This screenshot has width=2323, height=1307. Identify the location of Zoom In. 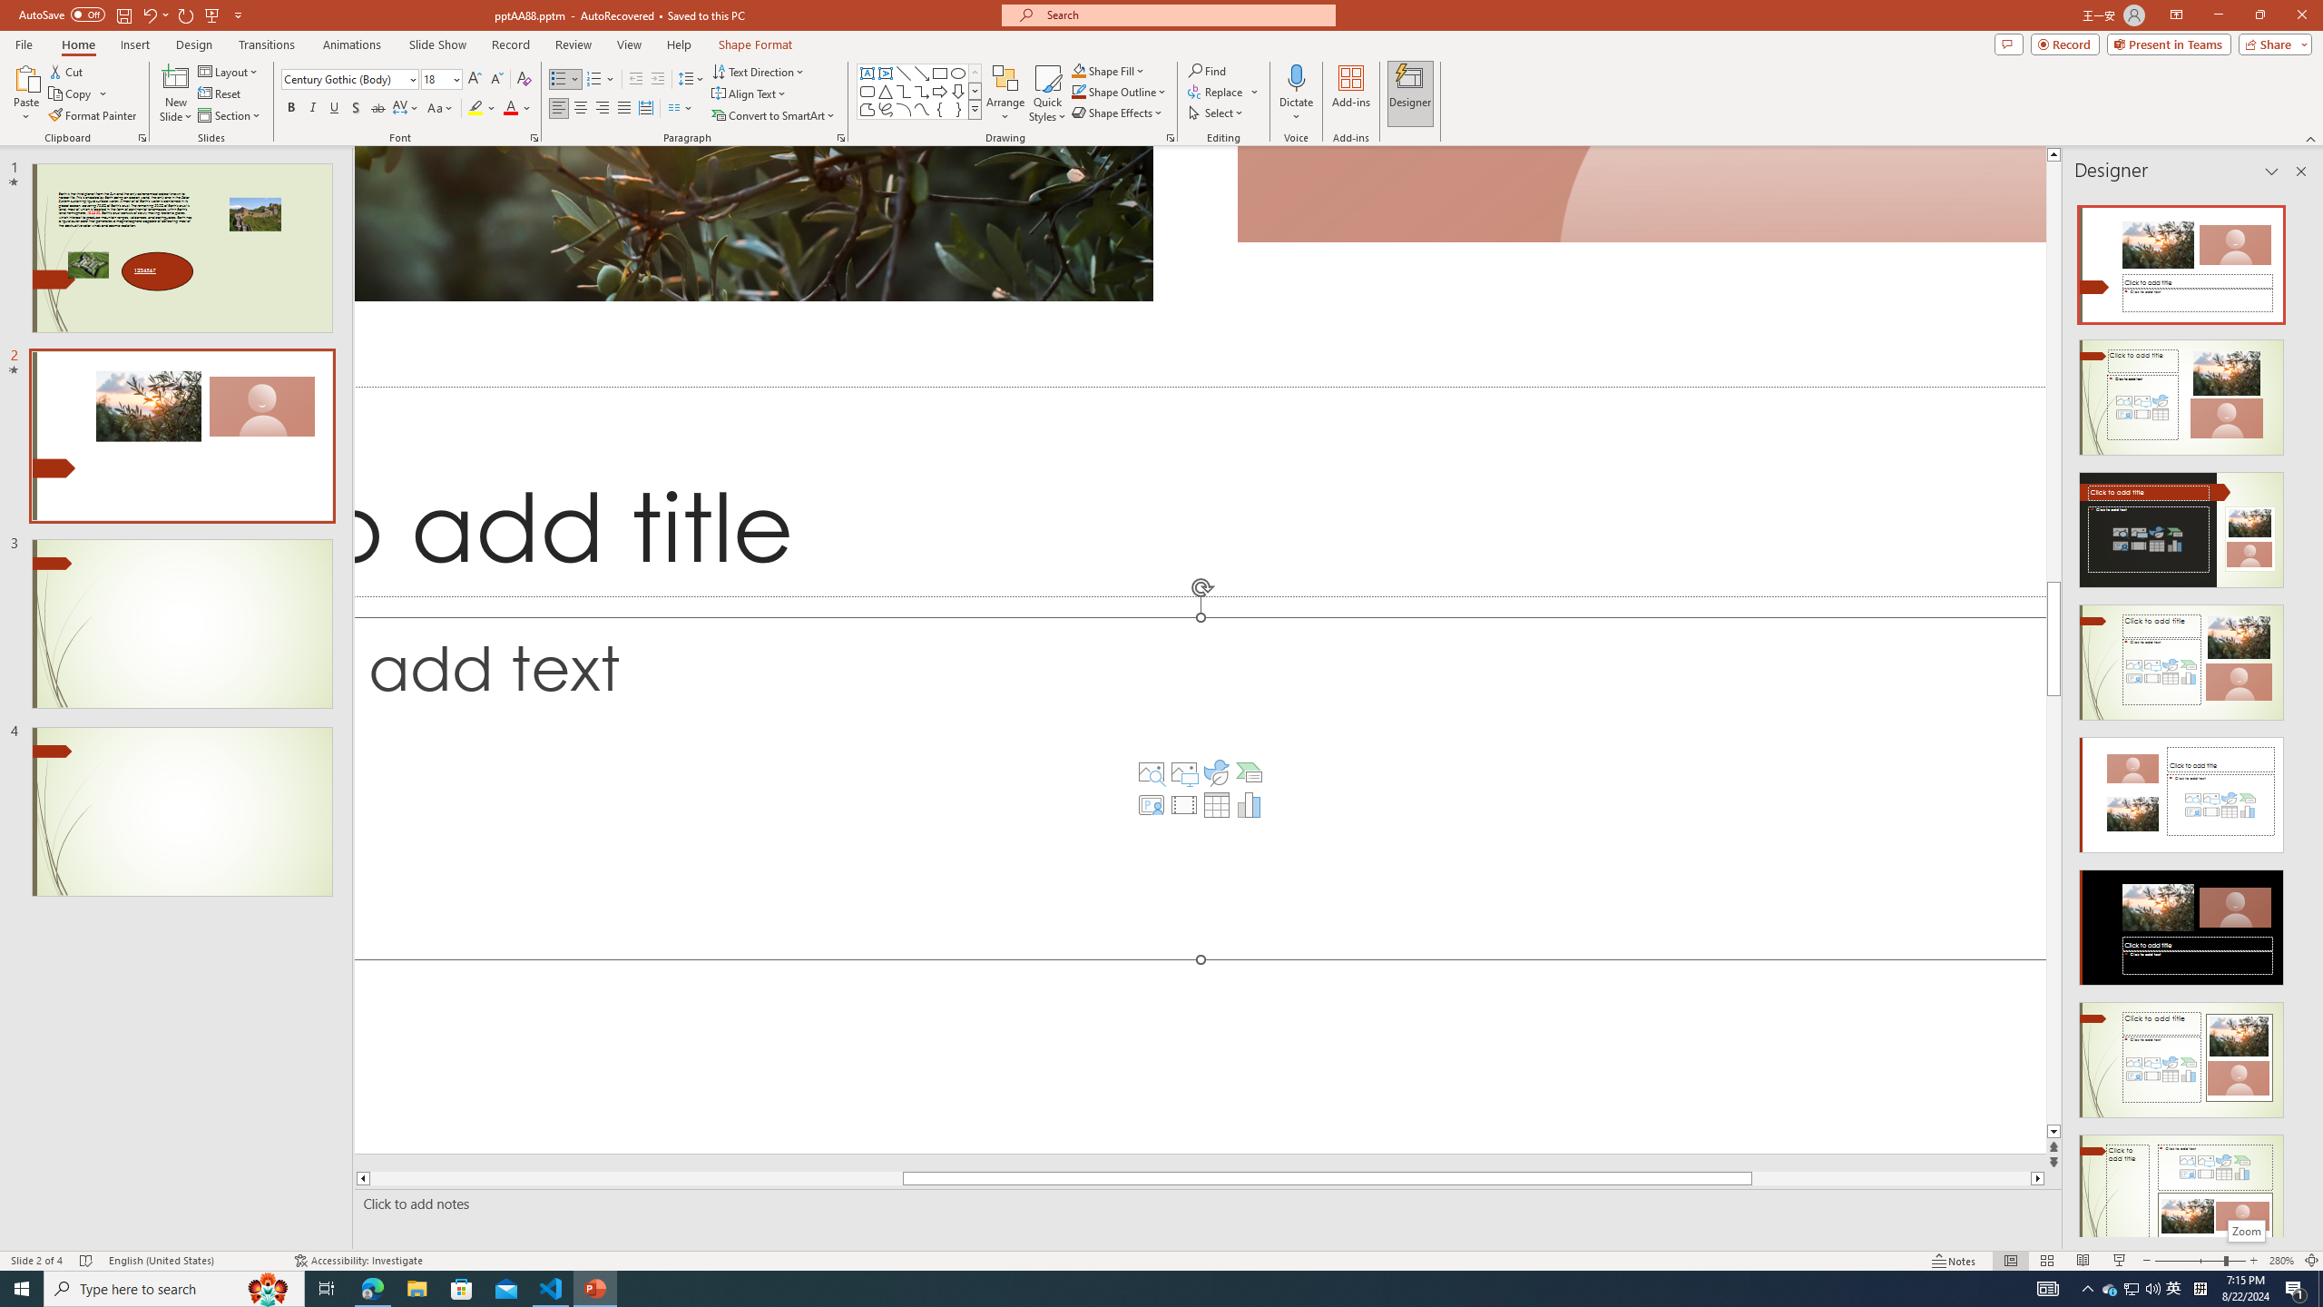
(2254, 1261).